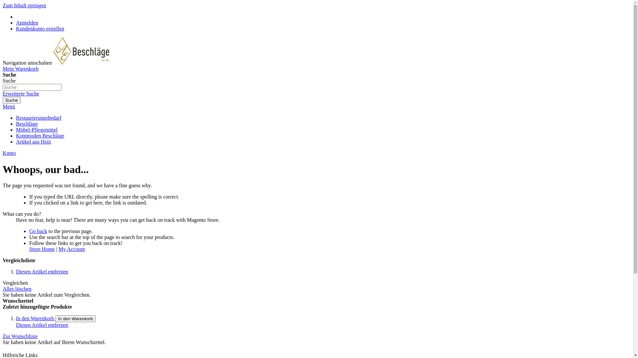 The height and width of the screenshot is (358, 638). I want to click on Diesen Artikel entfernen, so click(42, 272).